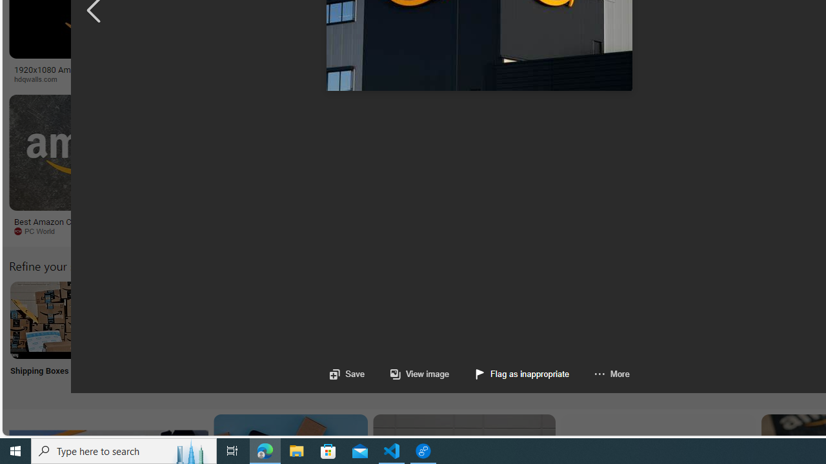 This screenshot has width=826, height=464. What do you see at coordinates (48, 336) in the screenshot?
I see `Amazon Shipping Boxes Shipping Boxes` at bounding box center [48, 336].